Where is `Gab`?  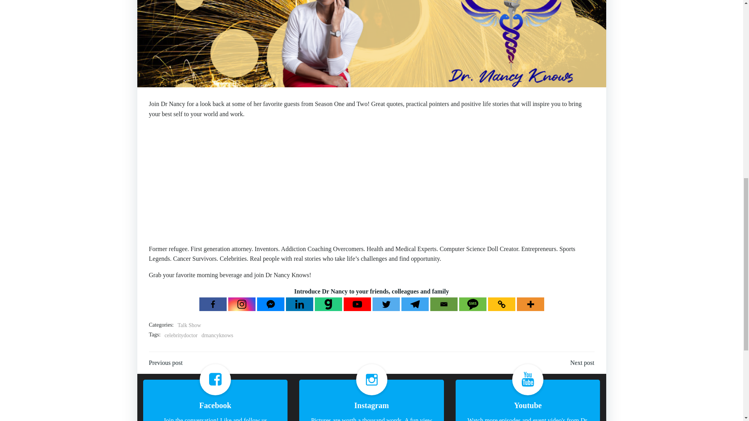
Gab is located at coordinates (328, 304).